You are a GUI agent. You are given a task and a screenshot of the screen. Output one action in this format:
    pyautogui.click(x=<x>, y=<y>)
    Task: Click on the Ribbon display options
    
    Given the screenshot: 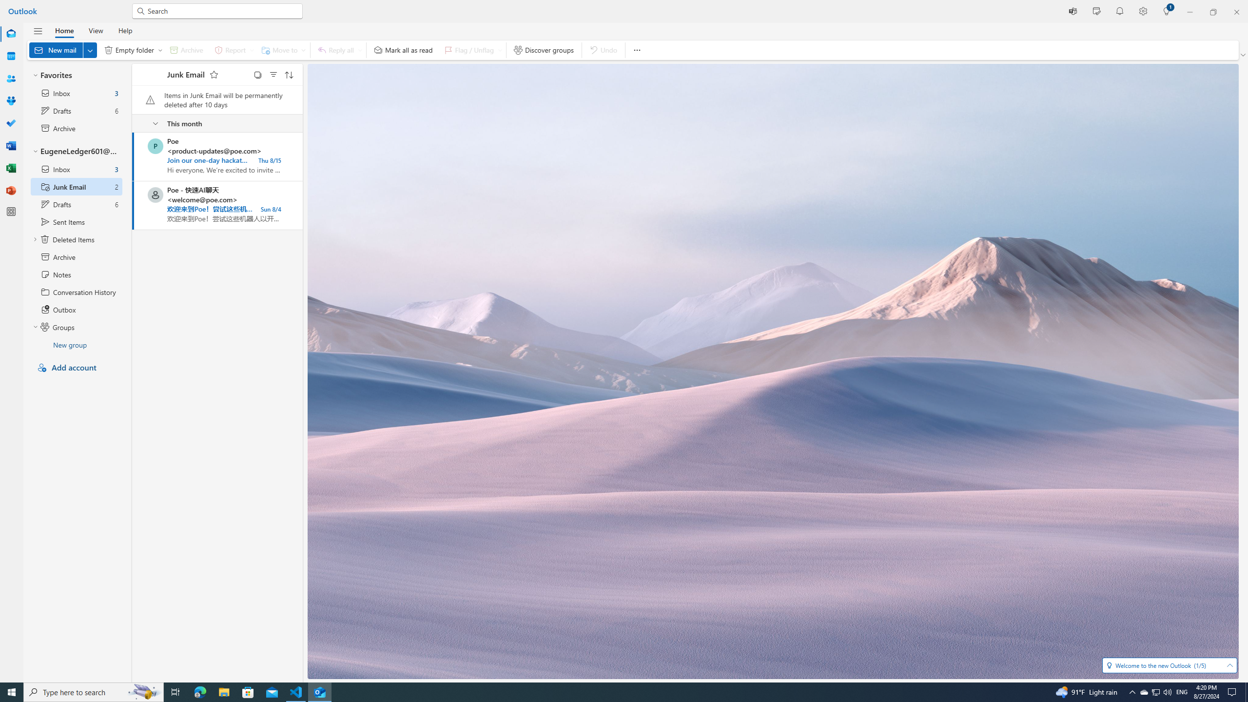 What is the action you would take?
    pyautogui.click(x=1244, y=55)
    